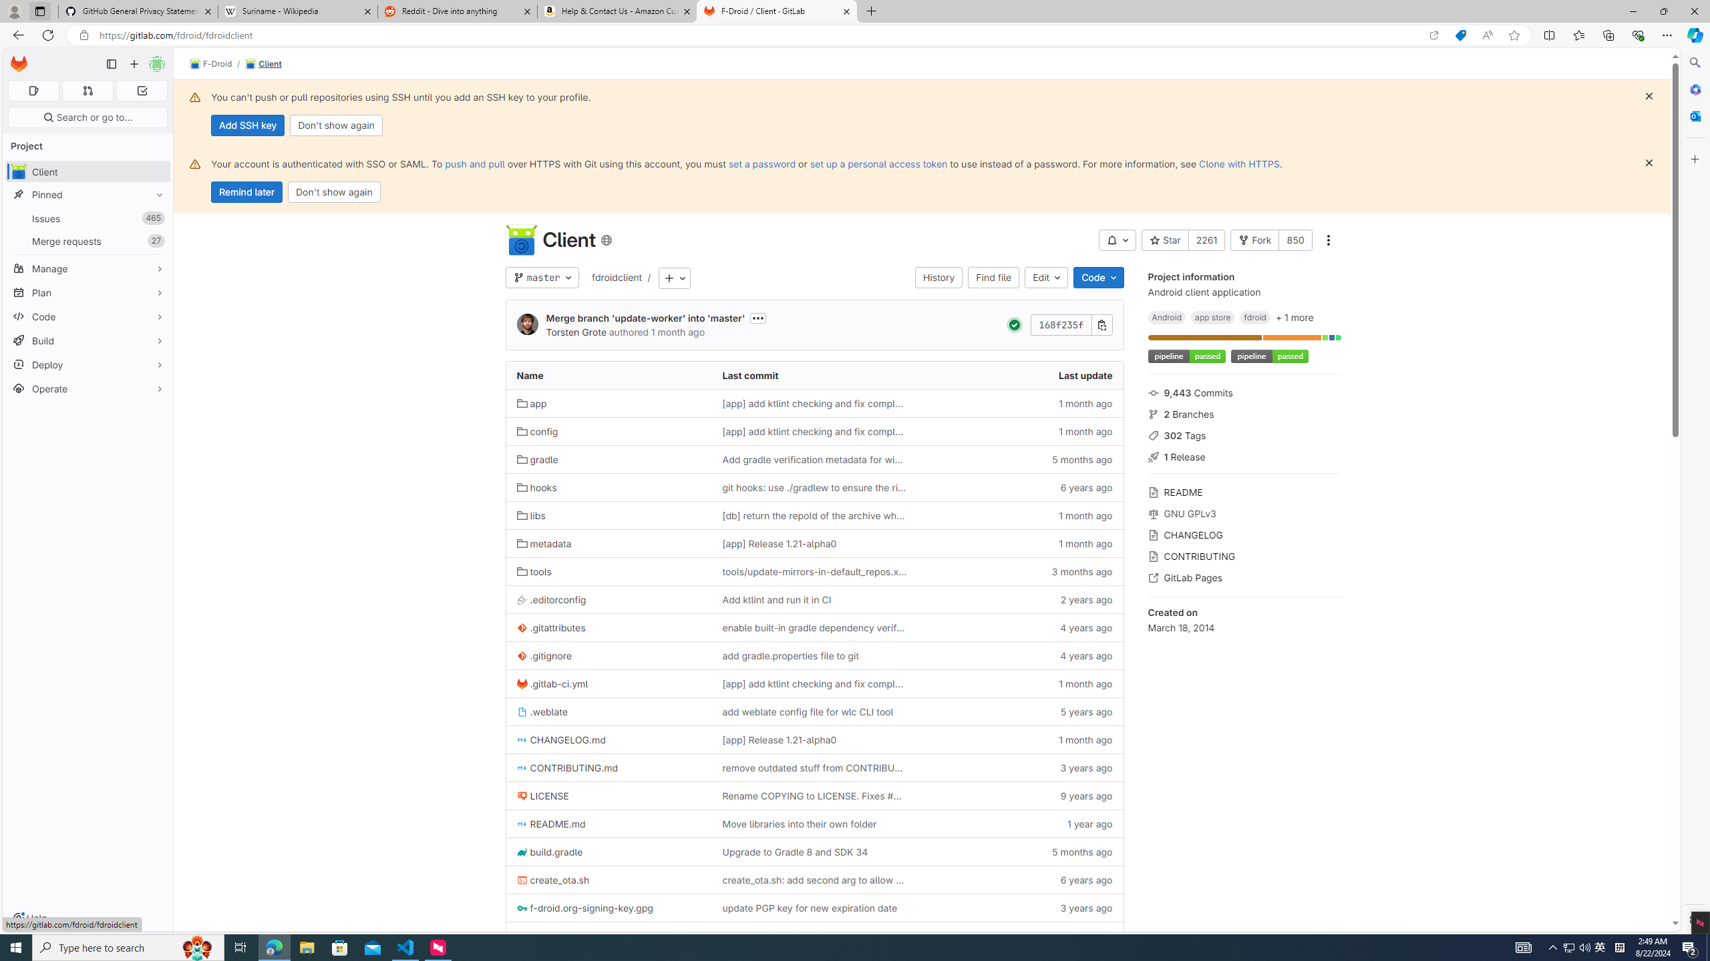 This screenshot has width=1710, height=961. Describe the element at coordinates (617, 277) in the screenshot. I see `fdroidclient` at that location.